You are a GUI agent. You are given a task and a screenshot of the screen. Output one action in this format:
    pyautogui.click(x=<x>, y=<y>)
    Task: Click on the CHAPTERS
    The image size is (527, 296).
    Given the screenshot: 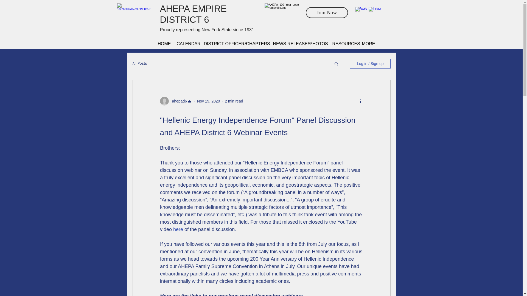 What is the action you would take?
    pyautogui.click(x=255, y=43)
    